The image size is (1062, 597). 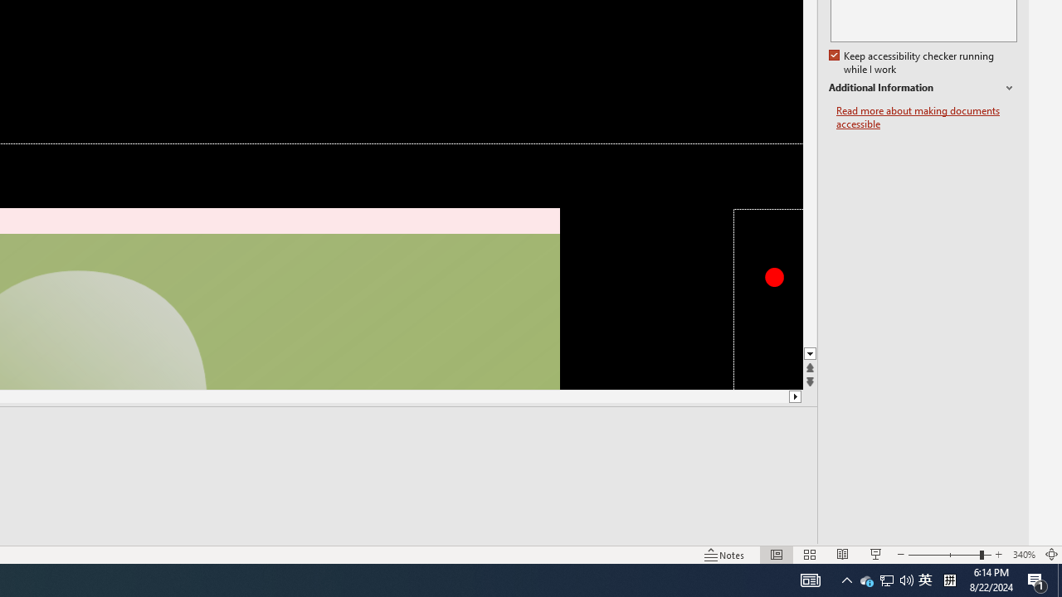 What do you see at coordinates (923, 88) in the screenshot?
I see `Additional Information` at bounding box center [923, 88].